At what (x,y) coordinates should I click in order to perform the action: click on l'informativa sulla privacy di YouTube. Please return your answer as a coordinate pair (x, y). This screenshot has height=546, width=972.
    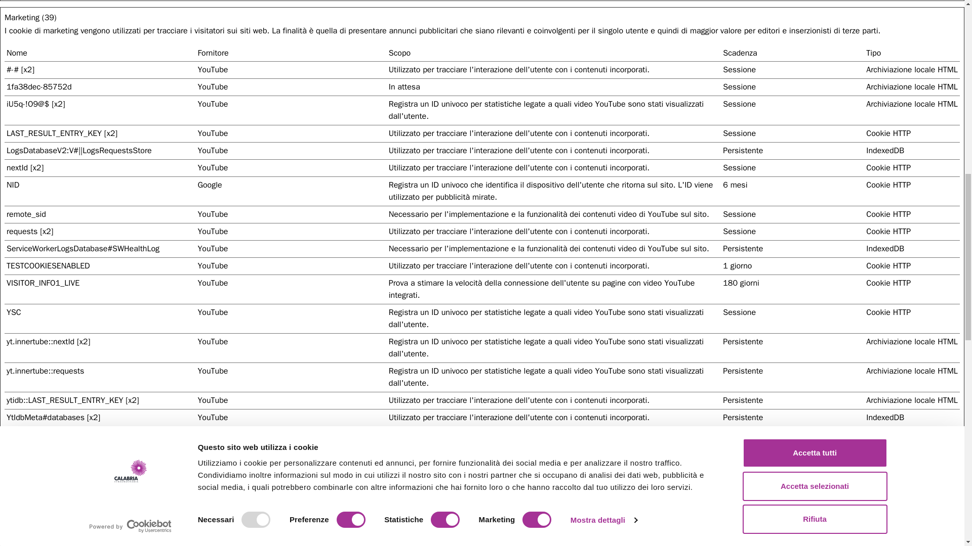
    Looking at the image, I should click on (212, 70).